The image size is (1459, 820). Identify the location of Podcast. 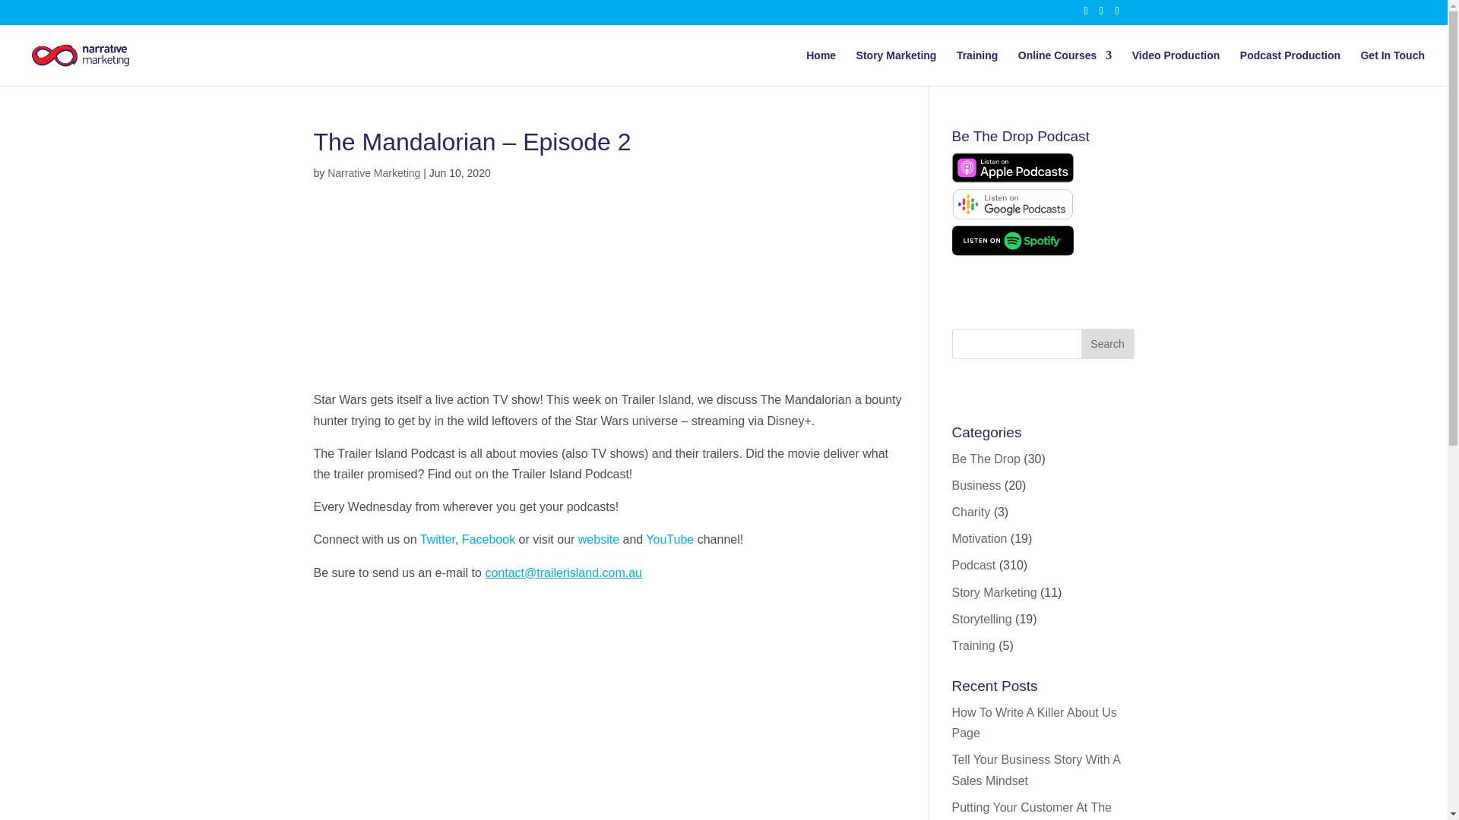
(973, 565).